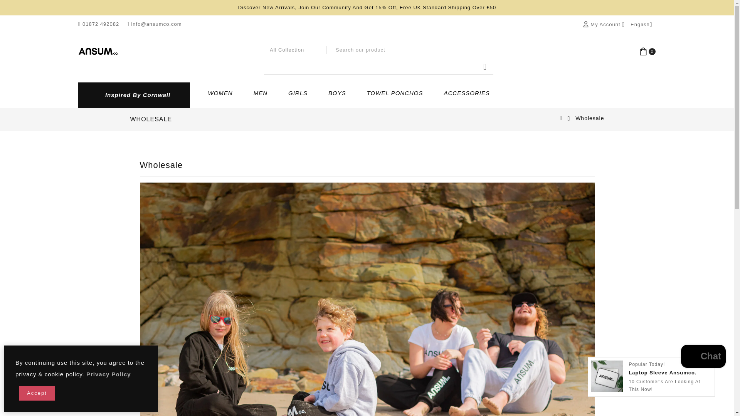 The width and height of the screenshot is (740, 416). Describe the element at coordinates (641, 24) in the screenshot. I see `English` at that location.